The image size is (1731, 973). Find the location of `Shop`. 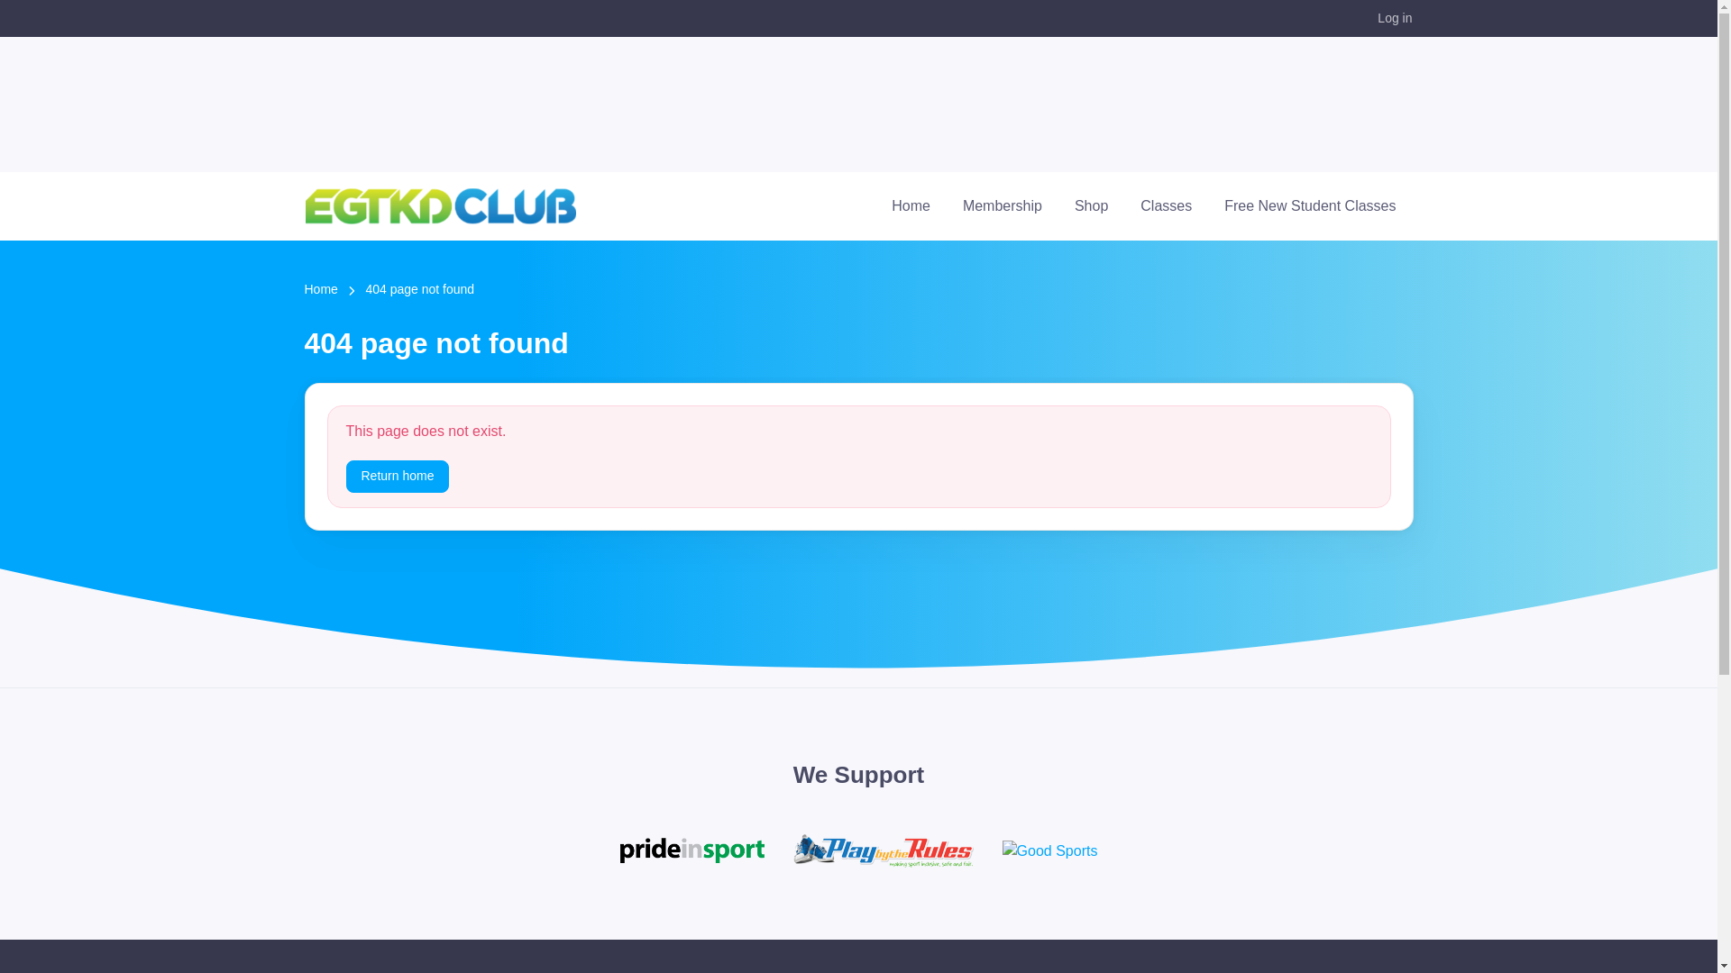

Shop is located at coordinates (1091, 206).